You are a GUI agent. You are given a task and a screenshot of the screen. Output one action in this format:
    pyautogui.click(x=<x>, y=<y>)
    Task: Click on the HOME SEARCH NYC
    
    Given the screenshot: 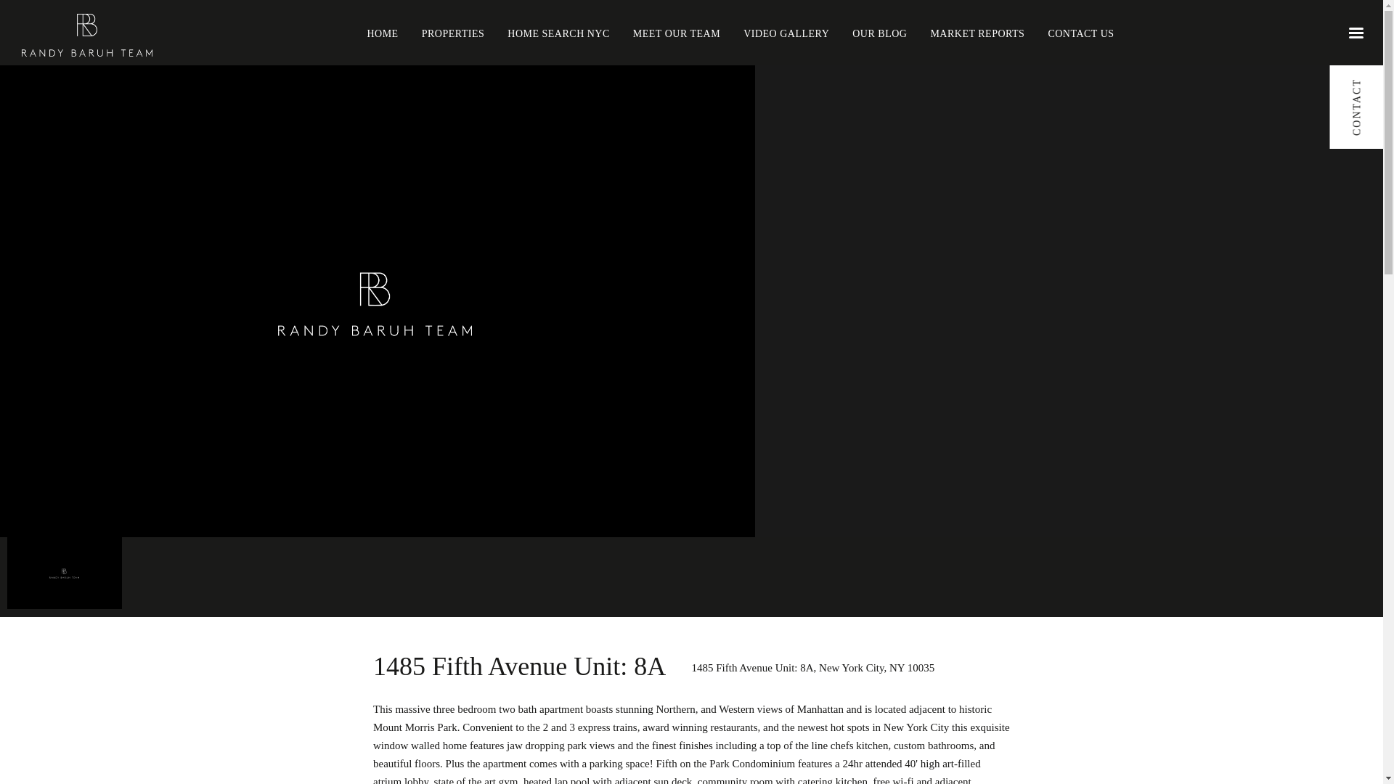 What is the action you would take?
    pyautogui.click(x=558, y=32)
    